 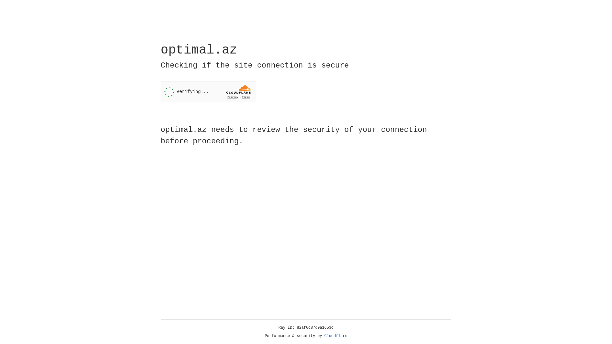 I want to click on Cloudflare, so click(x=336, y=336).